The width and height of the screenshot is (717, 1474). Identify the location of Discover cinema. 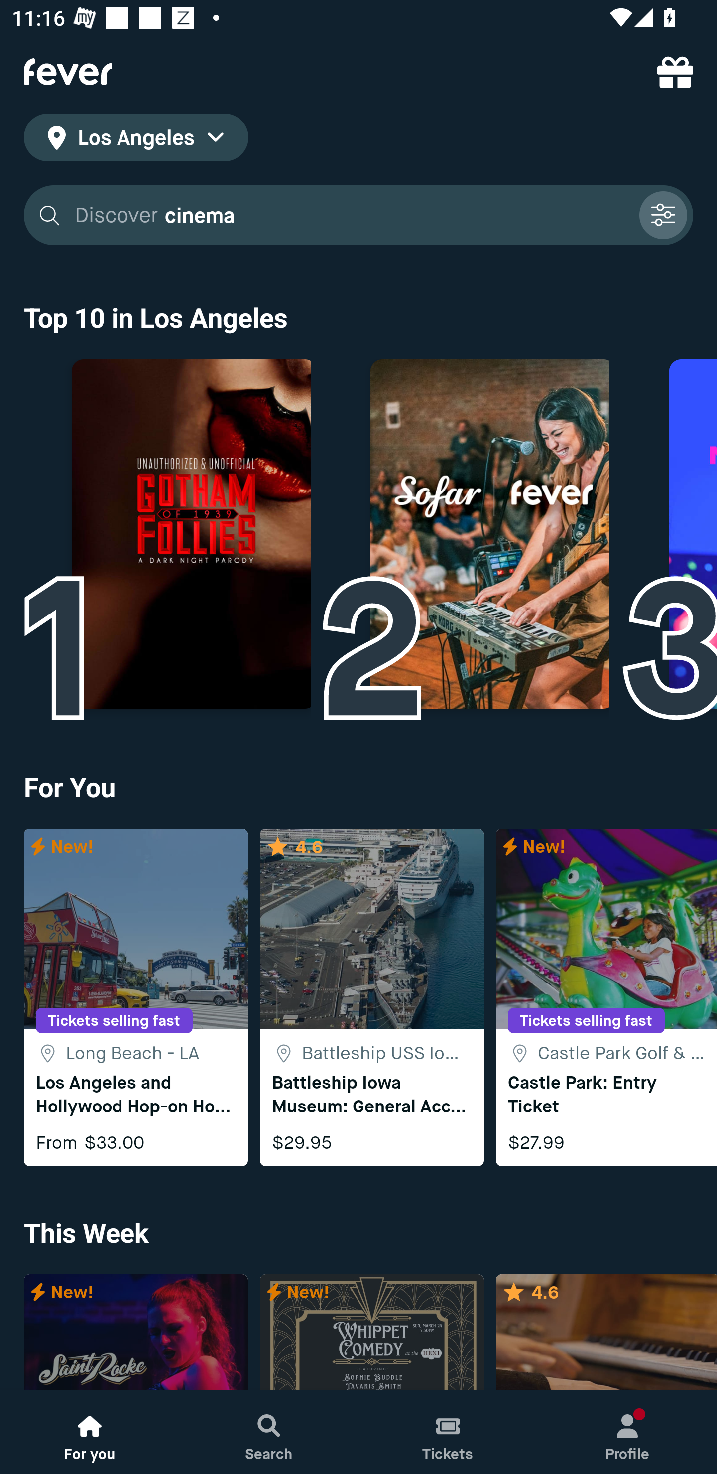
(358, 215).